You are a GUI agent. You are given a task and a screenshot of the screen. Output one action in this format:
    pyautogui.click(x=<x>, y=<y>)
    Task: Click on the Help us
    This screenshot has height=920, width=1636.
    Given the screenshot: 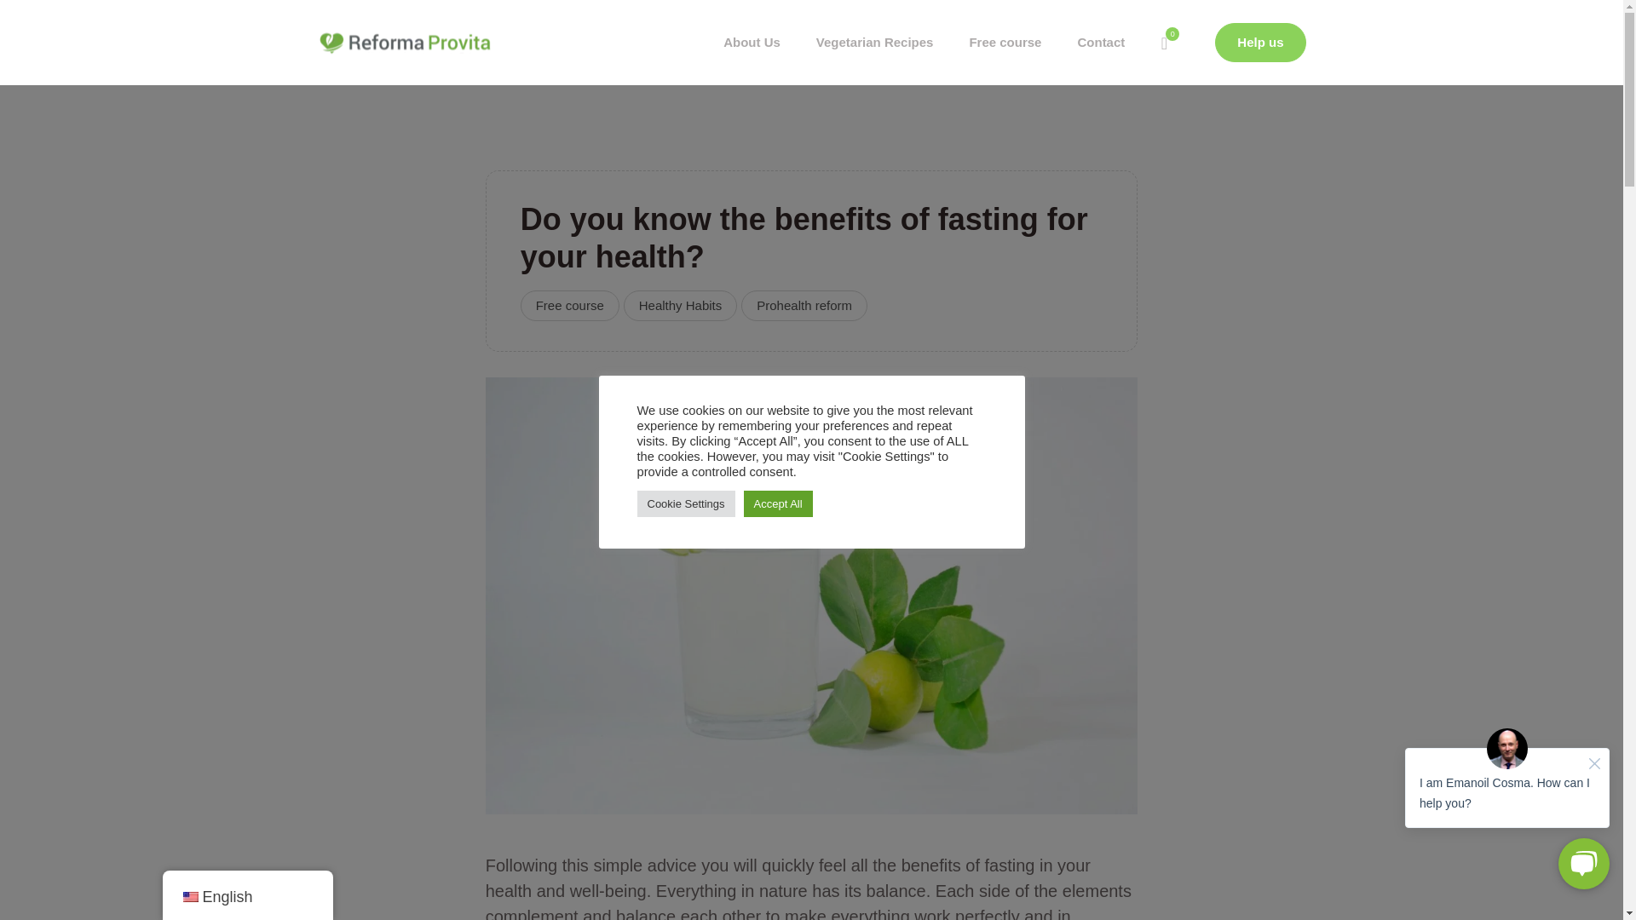 What is the action you would take?
    pyautogui.click(x=1260, y=43)
    